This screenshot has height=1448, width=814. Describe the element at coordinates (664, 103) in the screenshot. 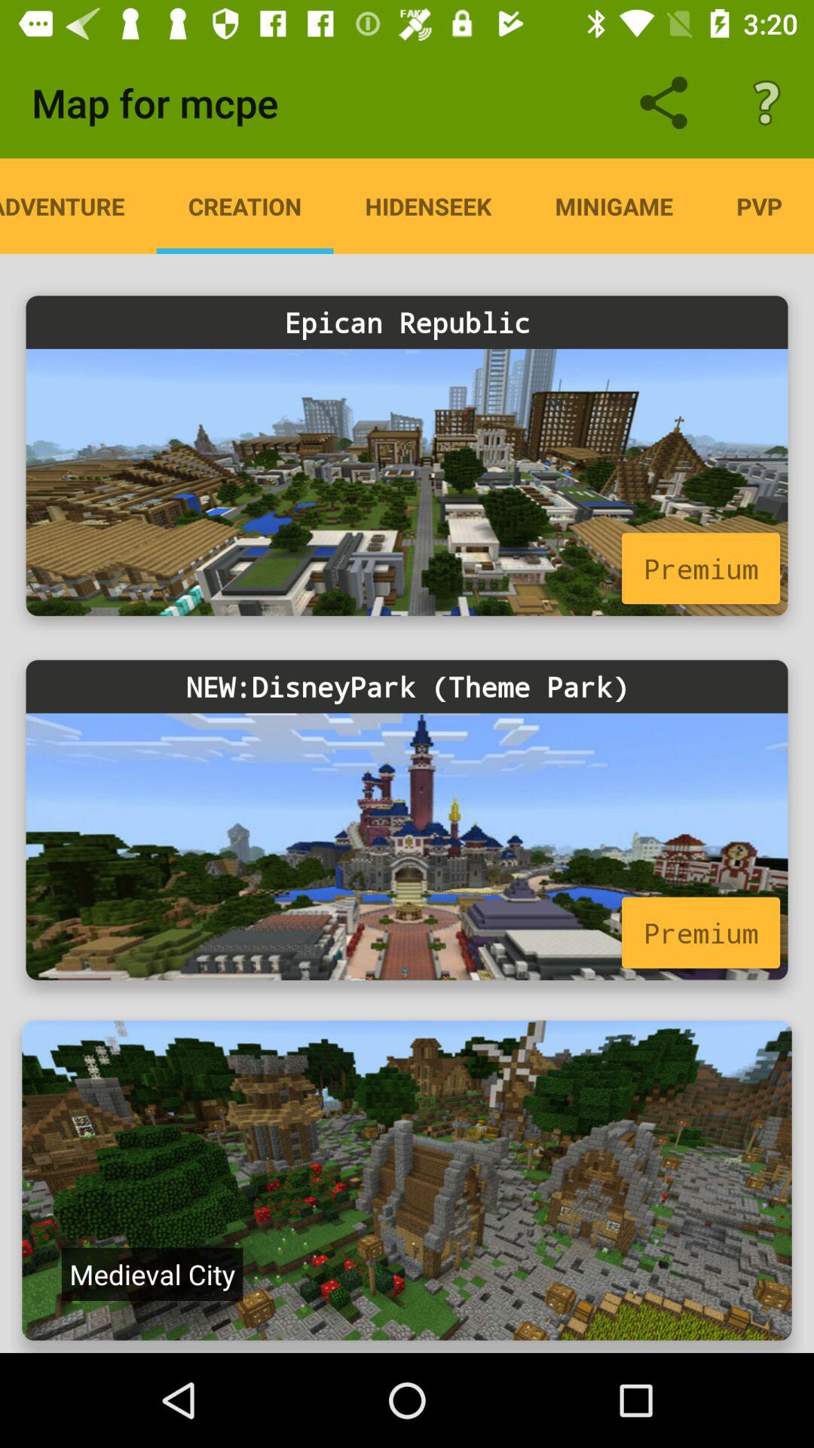

I see `select the share icon left to the question mark` at that location.